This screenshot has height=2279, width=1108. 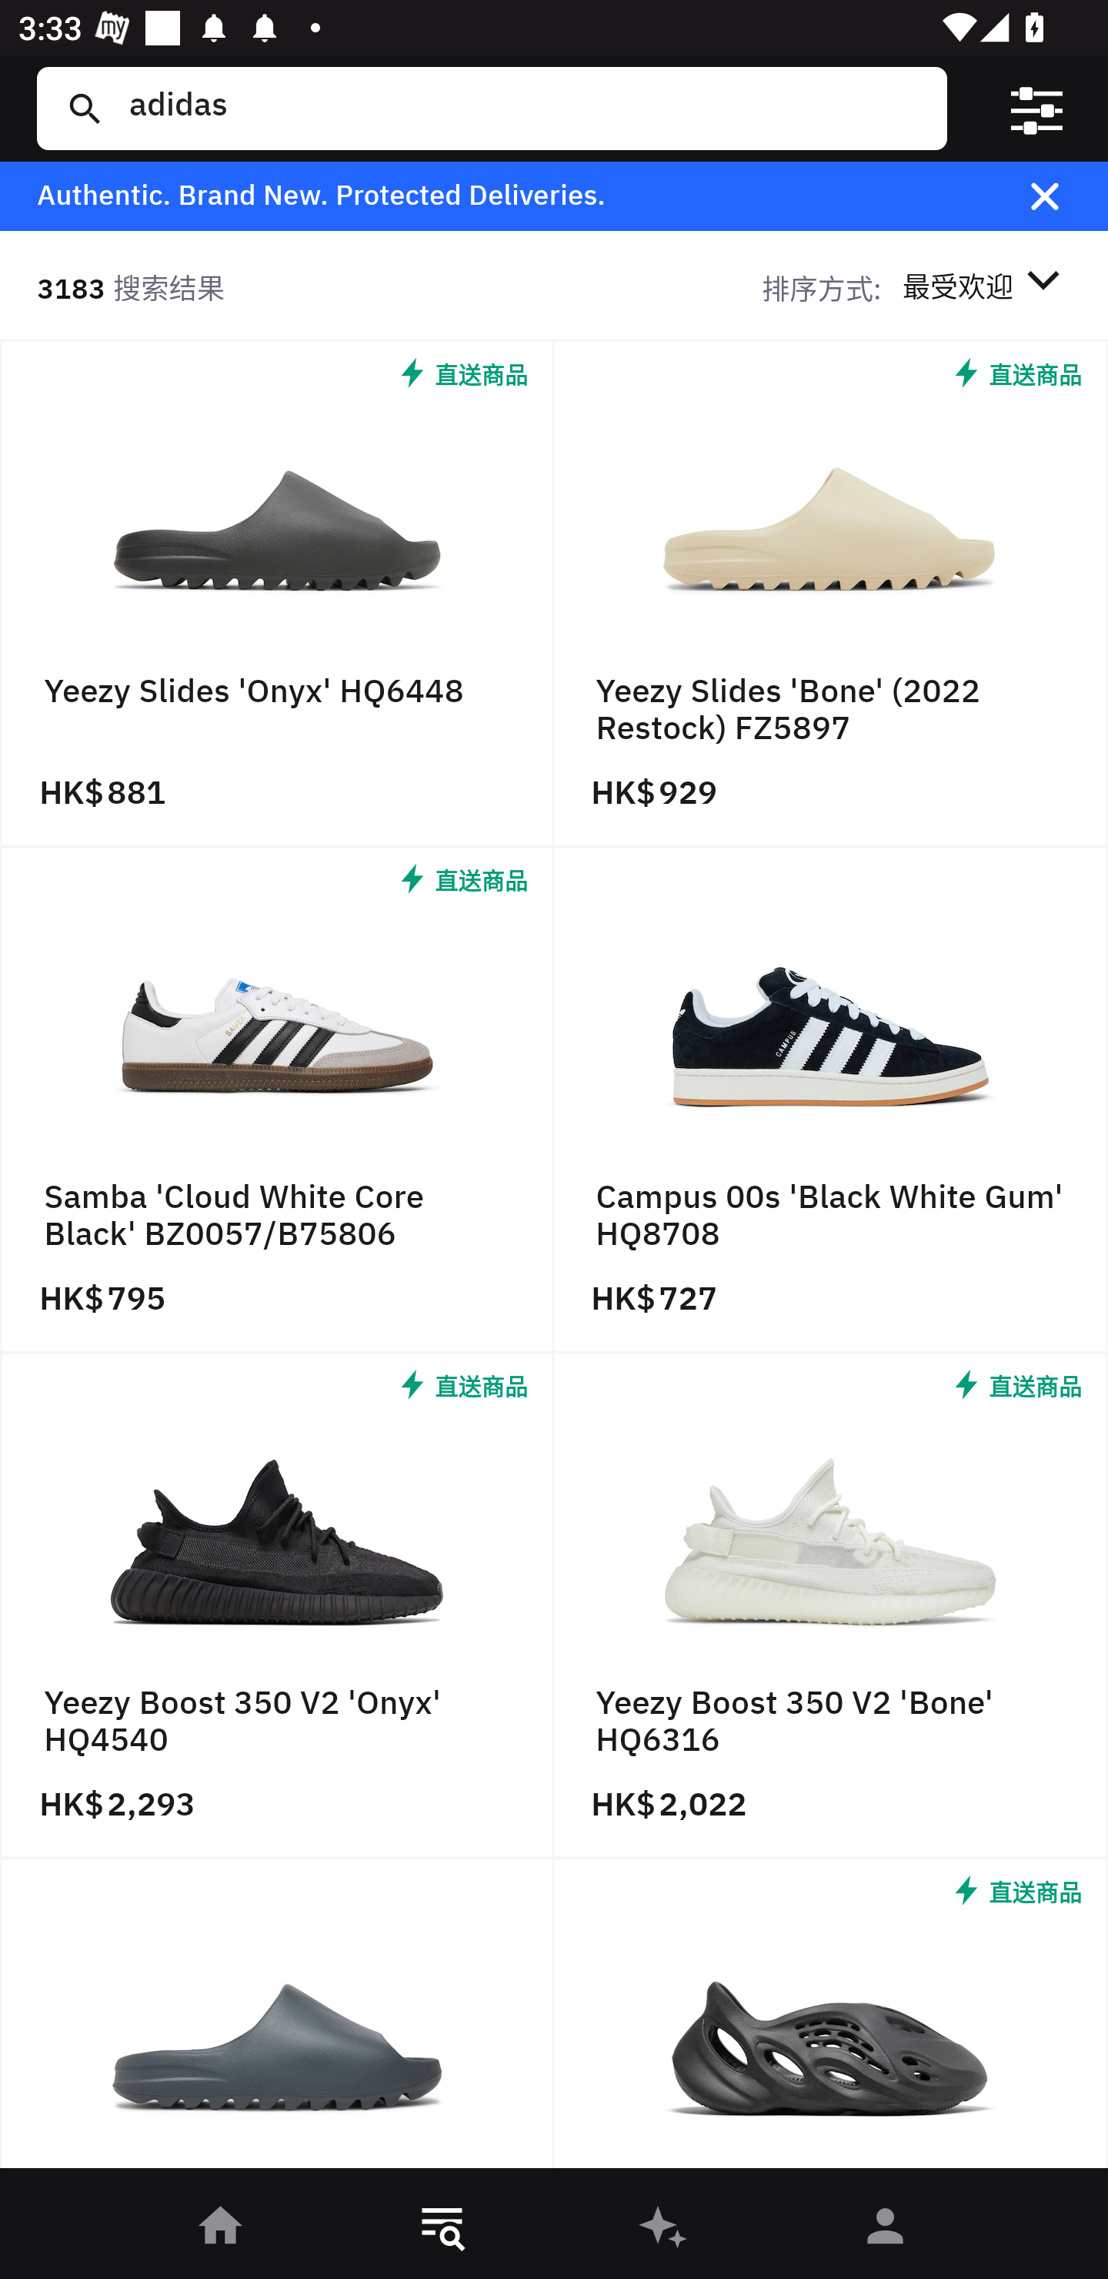 What do you see at coordinates (831, 1101) in the screenshot?
I see `Campus 00s 'Black White Gum' HQ8708 HK$ 727` at bounding box center [831, 1101].